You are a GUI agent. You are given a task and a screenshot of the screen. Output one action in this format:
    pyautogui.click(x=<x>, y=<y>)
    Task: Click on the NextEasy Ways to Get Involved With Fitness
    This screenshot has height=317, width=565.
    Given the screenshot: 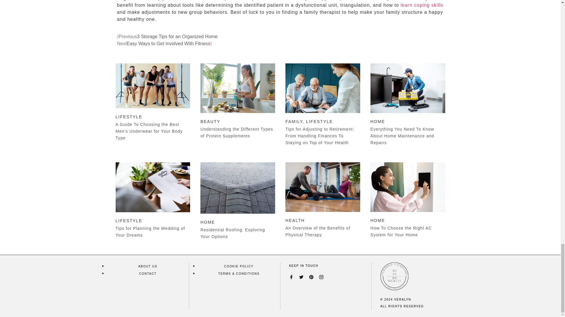 What is the action you would take?
    pyautogui.click(x=164, y=43)
    